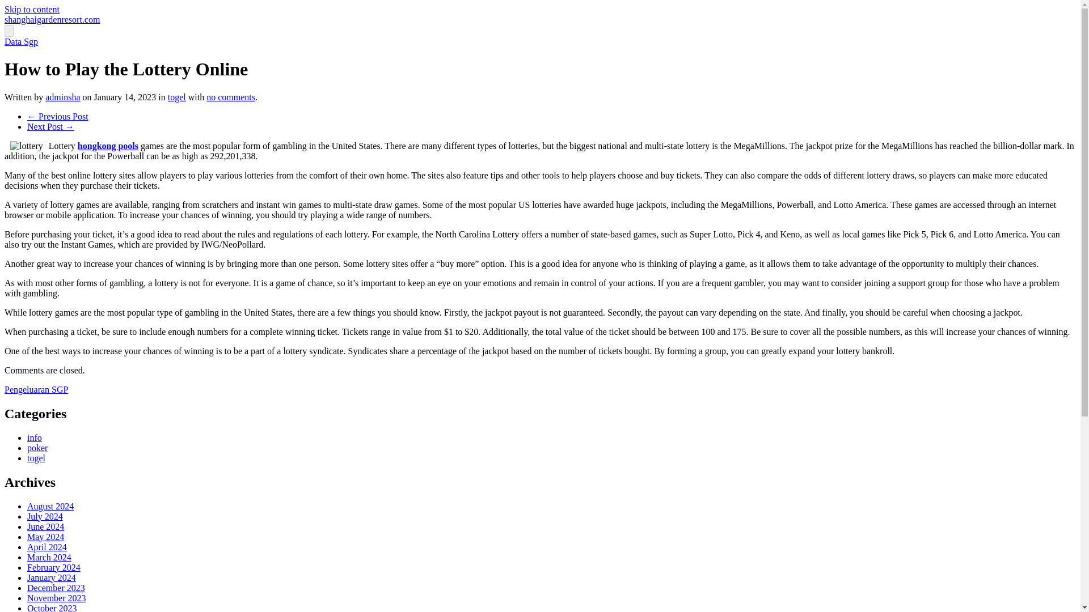  Describe the element at coordinates (54, 567) in the screenshot. I see `February 2024` at that location.